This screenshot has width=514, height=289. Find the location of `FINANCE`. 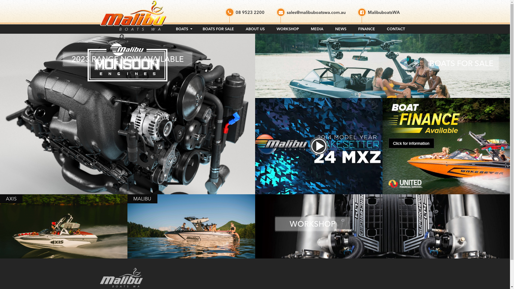

FINANCE is located at coordinates (367, 28).